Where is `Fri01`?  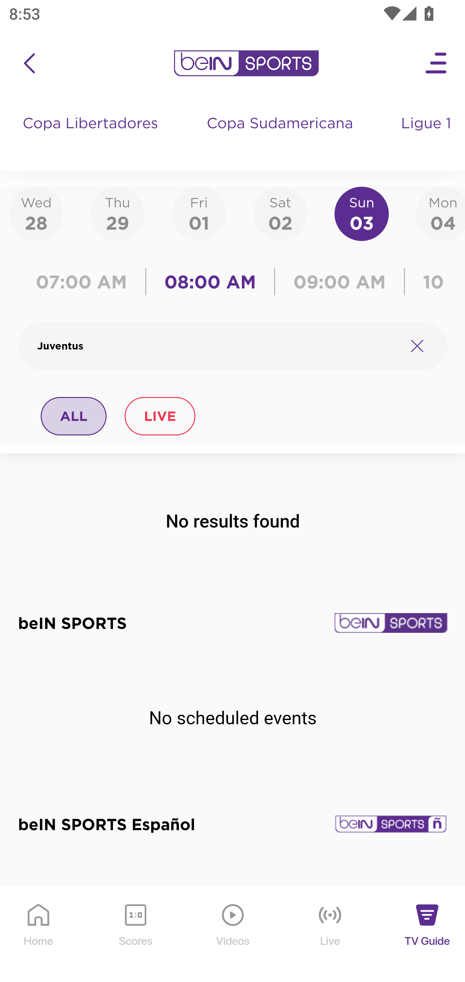 Fri01 is located at coordinates (199, 213).